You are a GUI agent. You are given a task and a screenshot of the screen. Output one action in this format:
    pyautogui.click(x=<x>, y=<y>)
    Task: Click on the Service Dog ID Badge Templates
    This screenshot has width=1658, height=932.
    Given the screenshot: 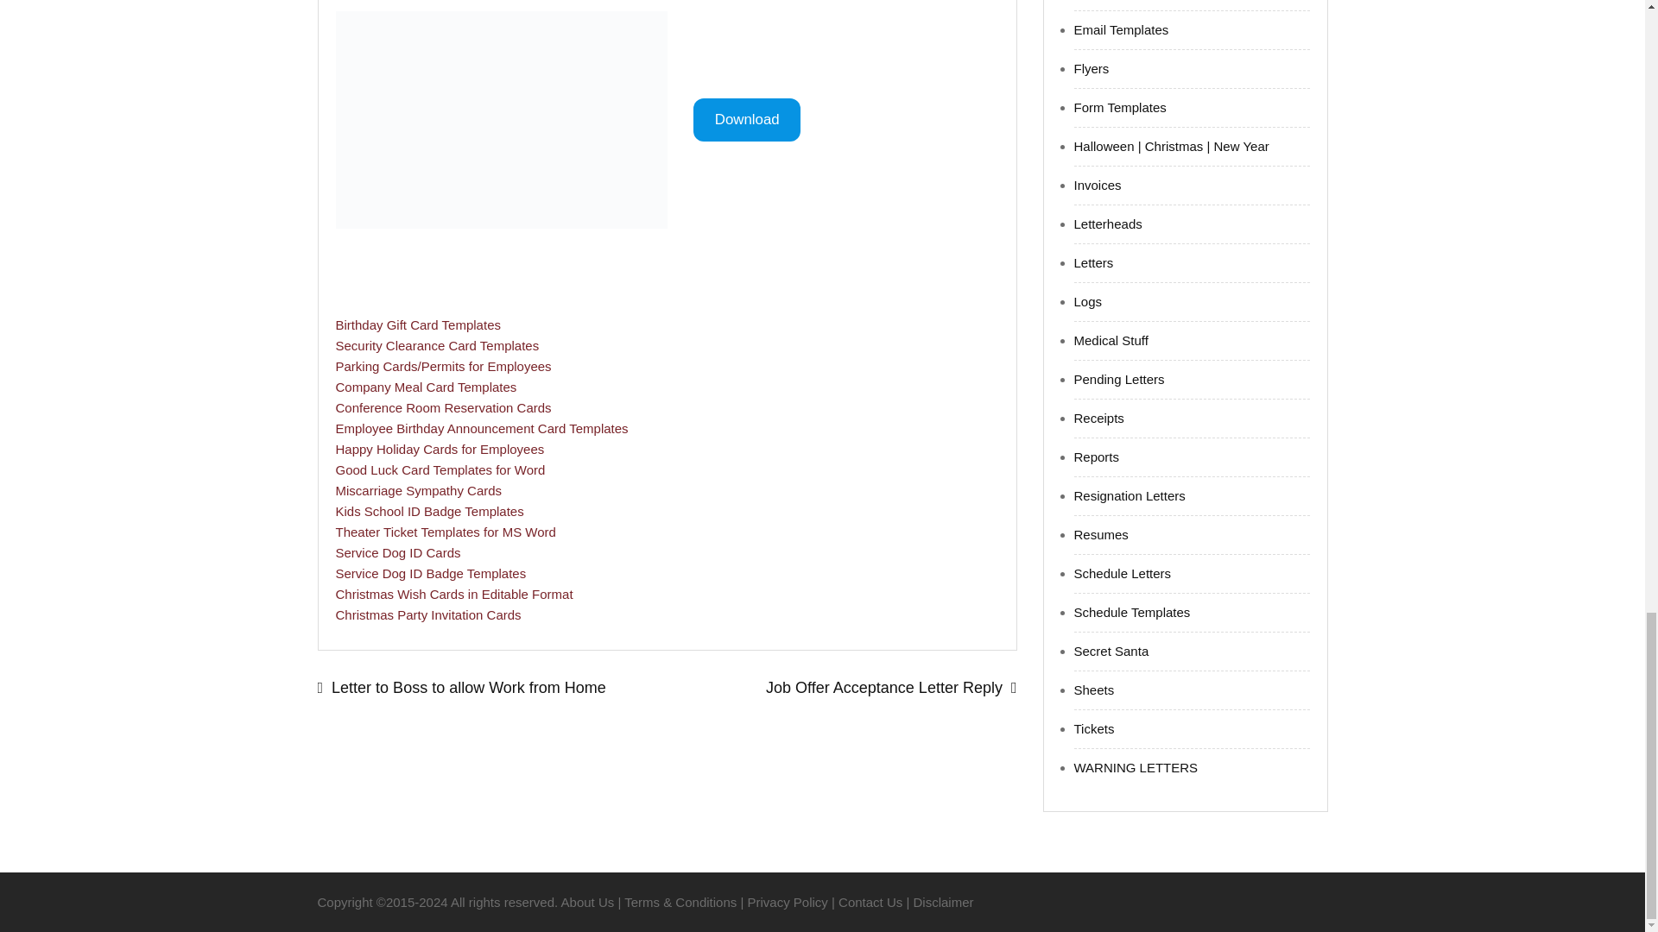 What is the action you would take?
    pyautogui.click(x=430, y=573)
    